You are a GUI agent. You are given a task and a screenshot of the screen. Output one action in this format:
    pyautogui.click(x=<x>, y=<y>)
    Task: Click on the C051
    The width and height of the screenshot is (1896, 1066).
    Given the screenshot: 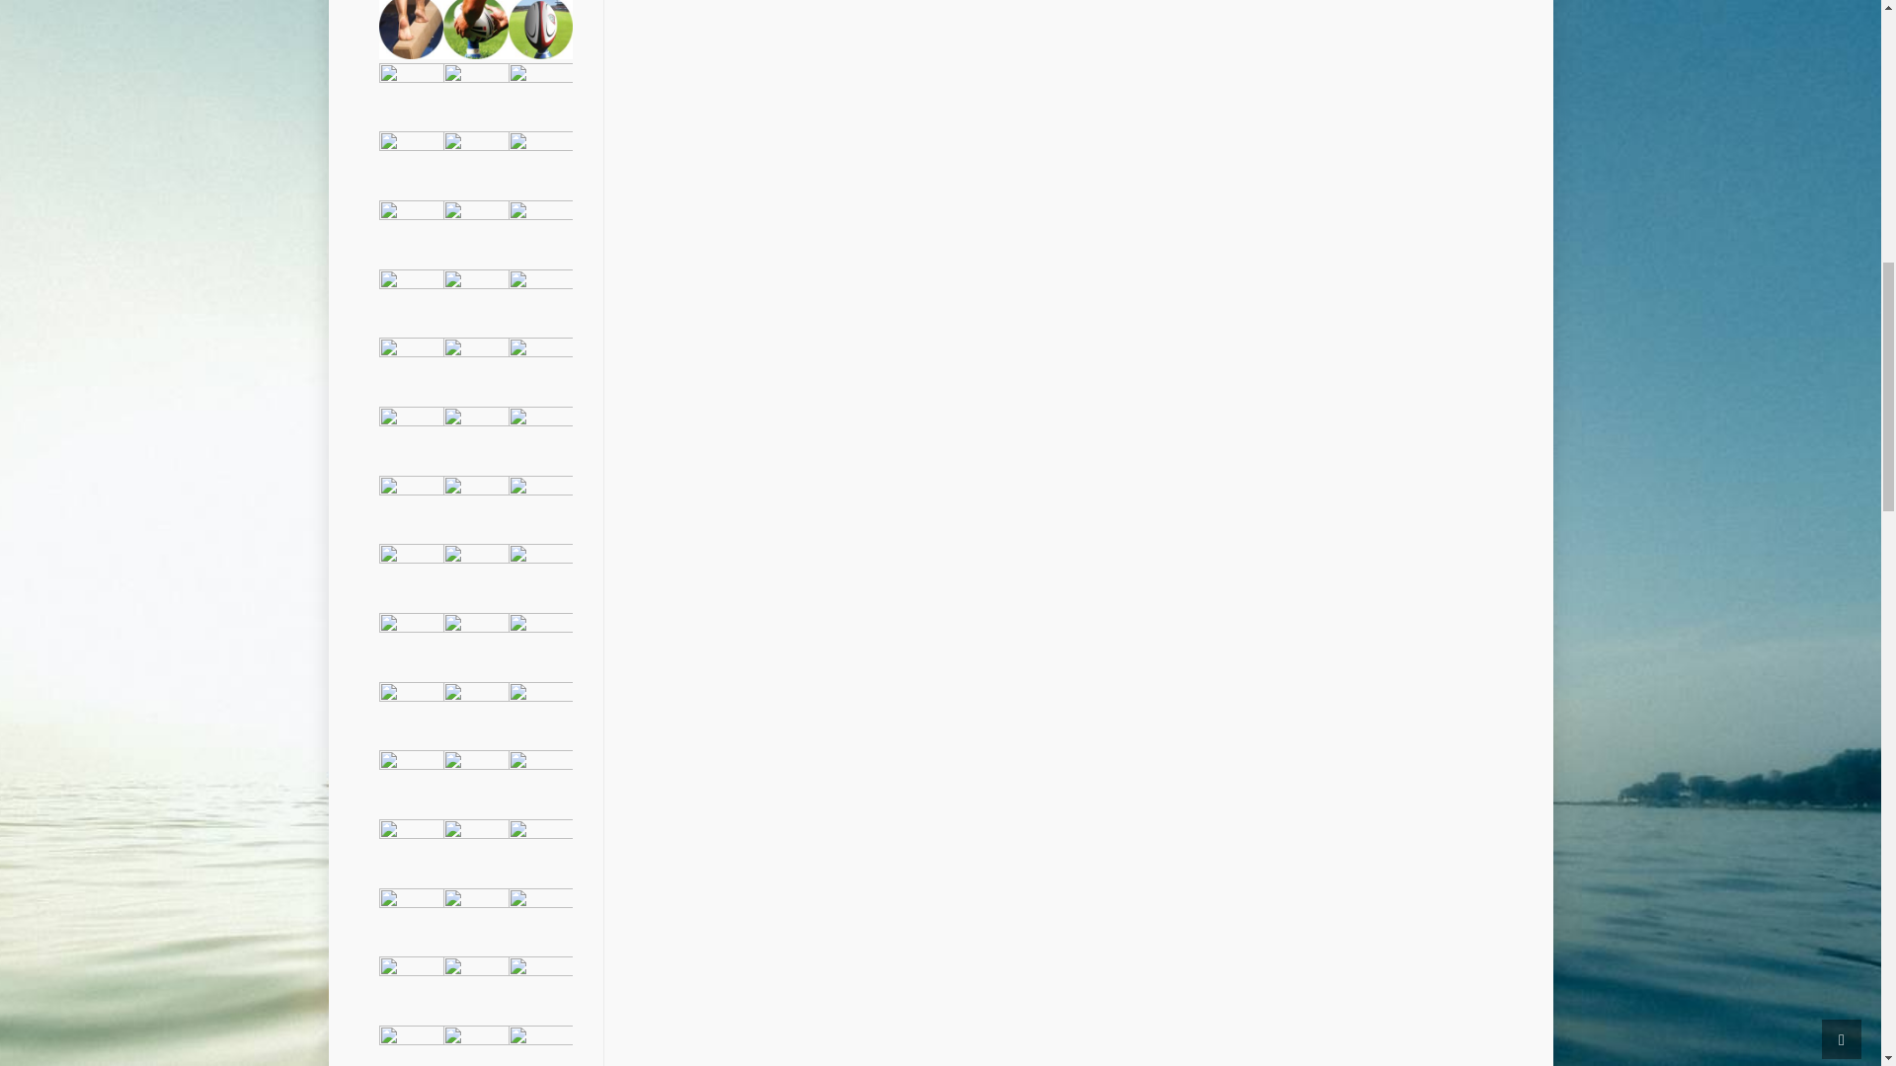 What is the action you would take?
    pyautogui.click(x=541, y=93)
    